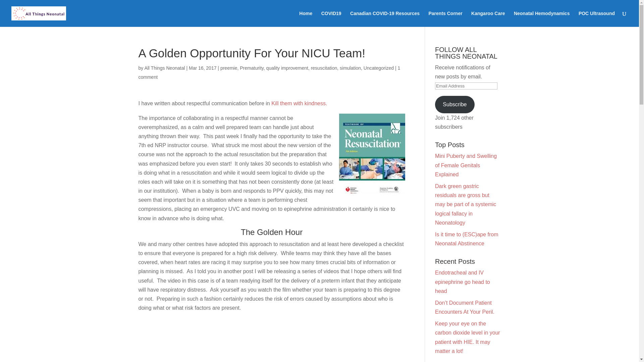 Image resolution: width=644 pixels, height=362 pixels. What do you see at coordinates (445, 19) in the screenshot?
I see `Parents Corner` at bounding box center [445, 19].